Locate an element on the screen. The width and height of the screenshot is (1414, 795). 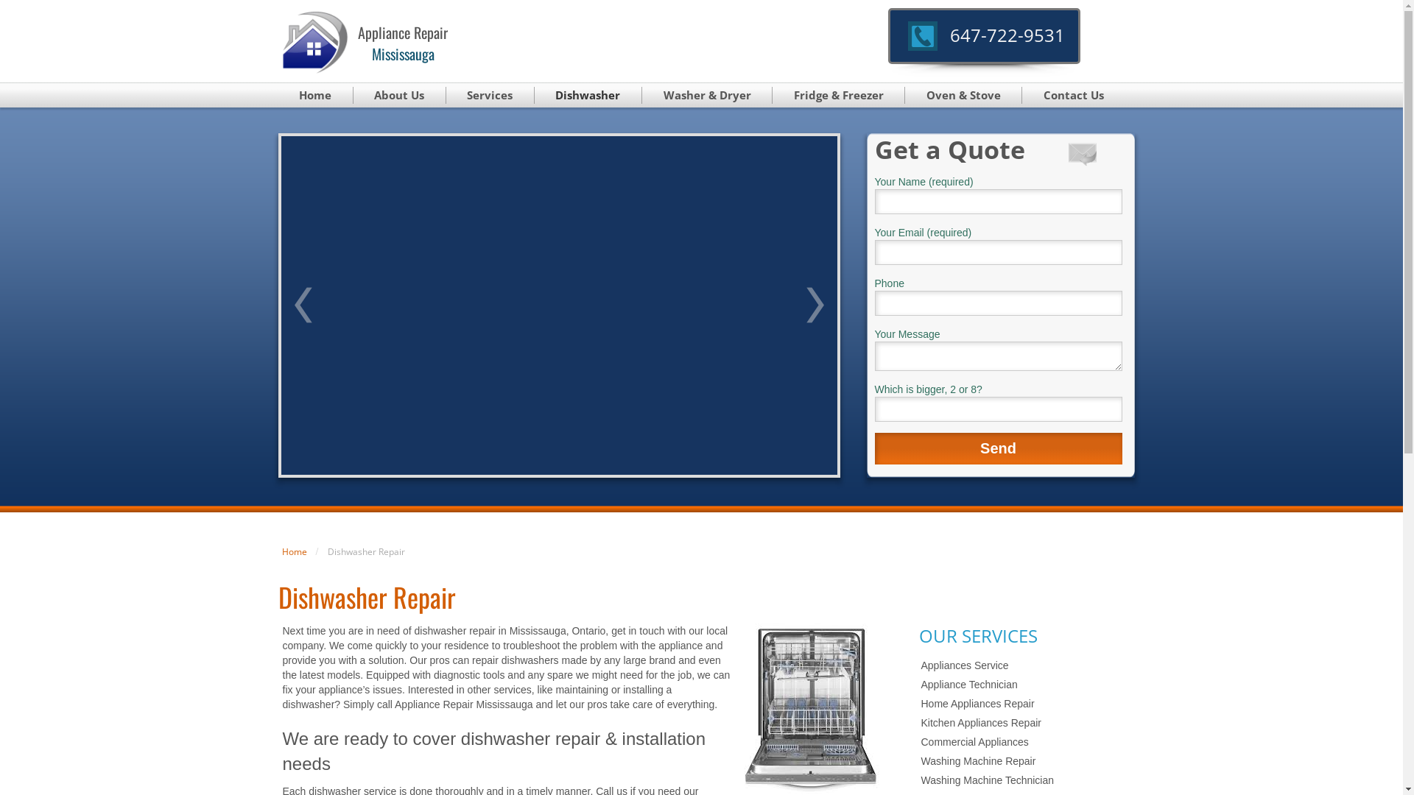
Appliance Technician is located at coordinates (1022, 685).